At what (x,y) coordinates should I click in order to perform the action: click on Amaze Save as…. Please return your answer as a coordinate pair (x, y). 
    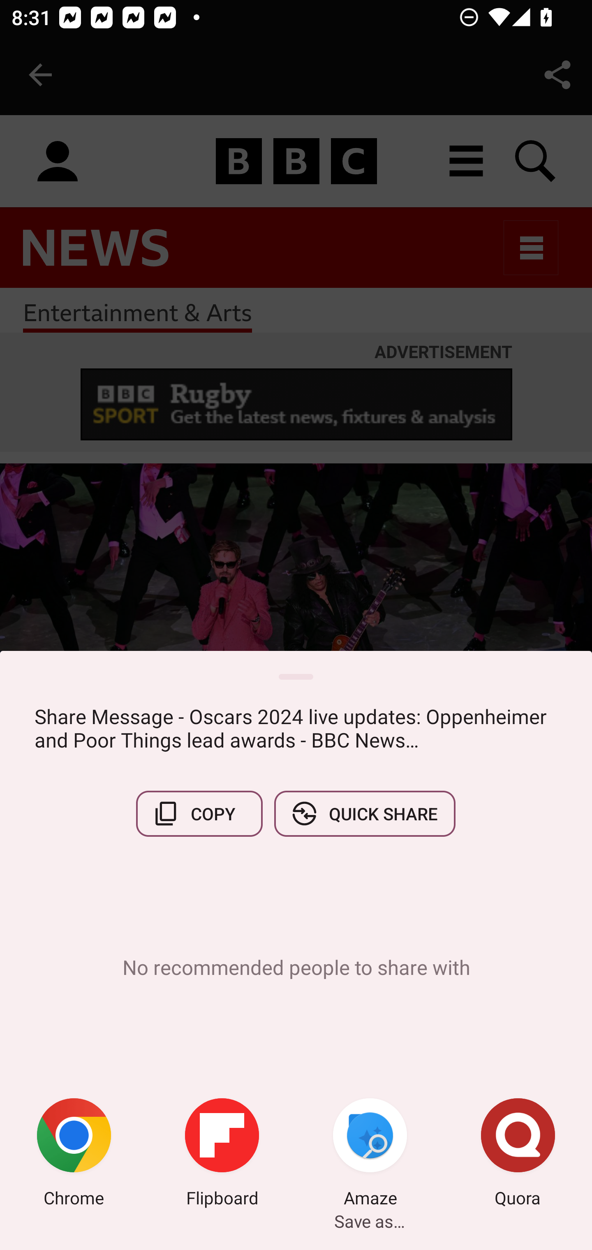
    Looking at the image, I should click on (370, 1155).